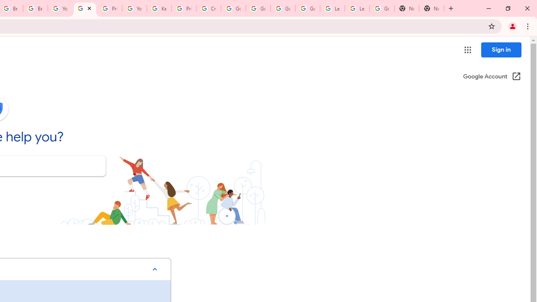  I want to click on Google Account (Open in a new window), so click(492, 77).